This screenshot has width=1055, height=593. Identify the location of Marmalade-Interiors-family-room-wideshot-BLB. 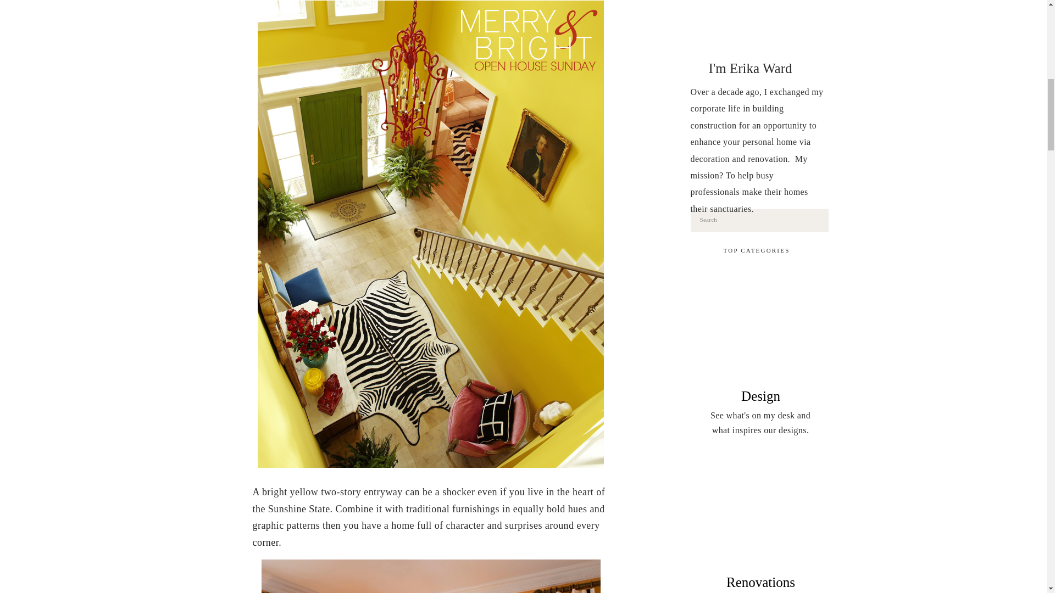
(431, 577).